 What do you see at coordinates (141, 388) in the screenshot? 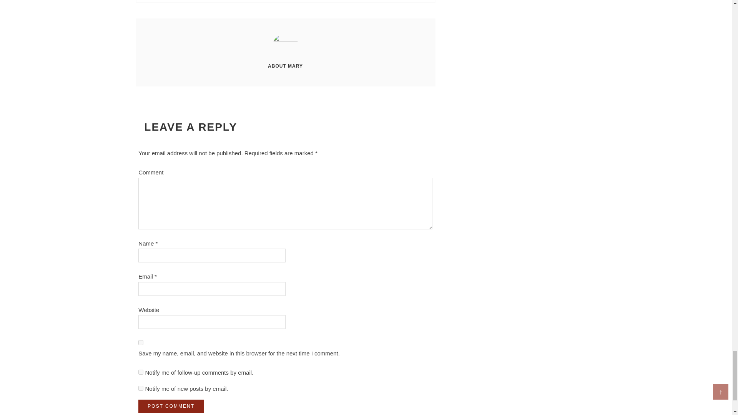
I see `subscribe` at bounding box center [141, 388].